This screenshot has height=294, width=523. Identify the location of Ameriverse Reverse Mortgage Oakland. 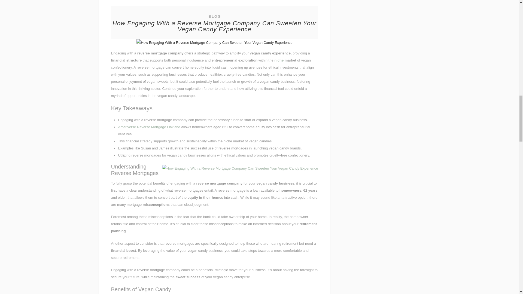
(149, 127).